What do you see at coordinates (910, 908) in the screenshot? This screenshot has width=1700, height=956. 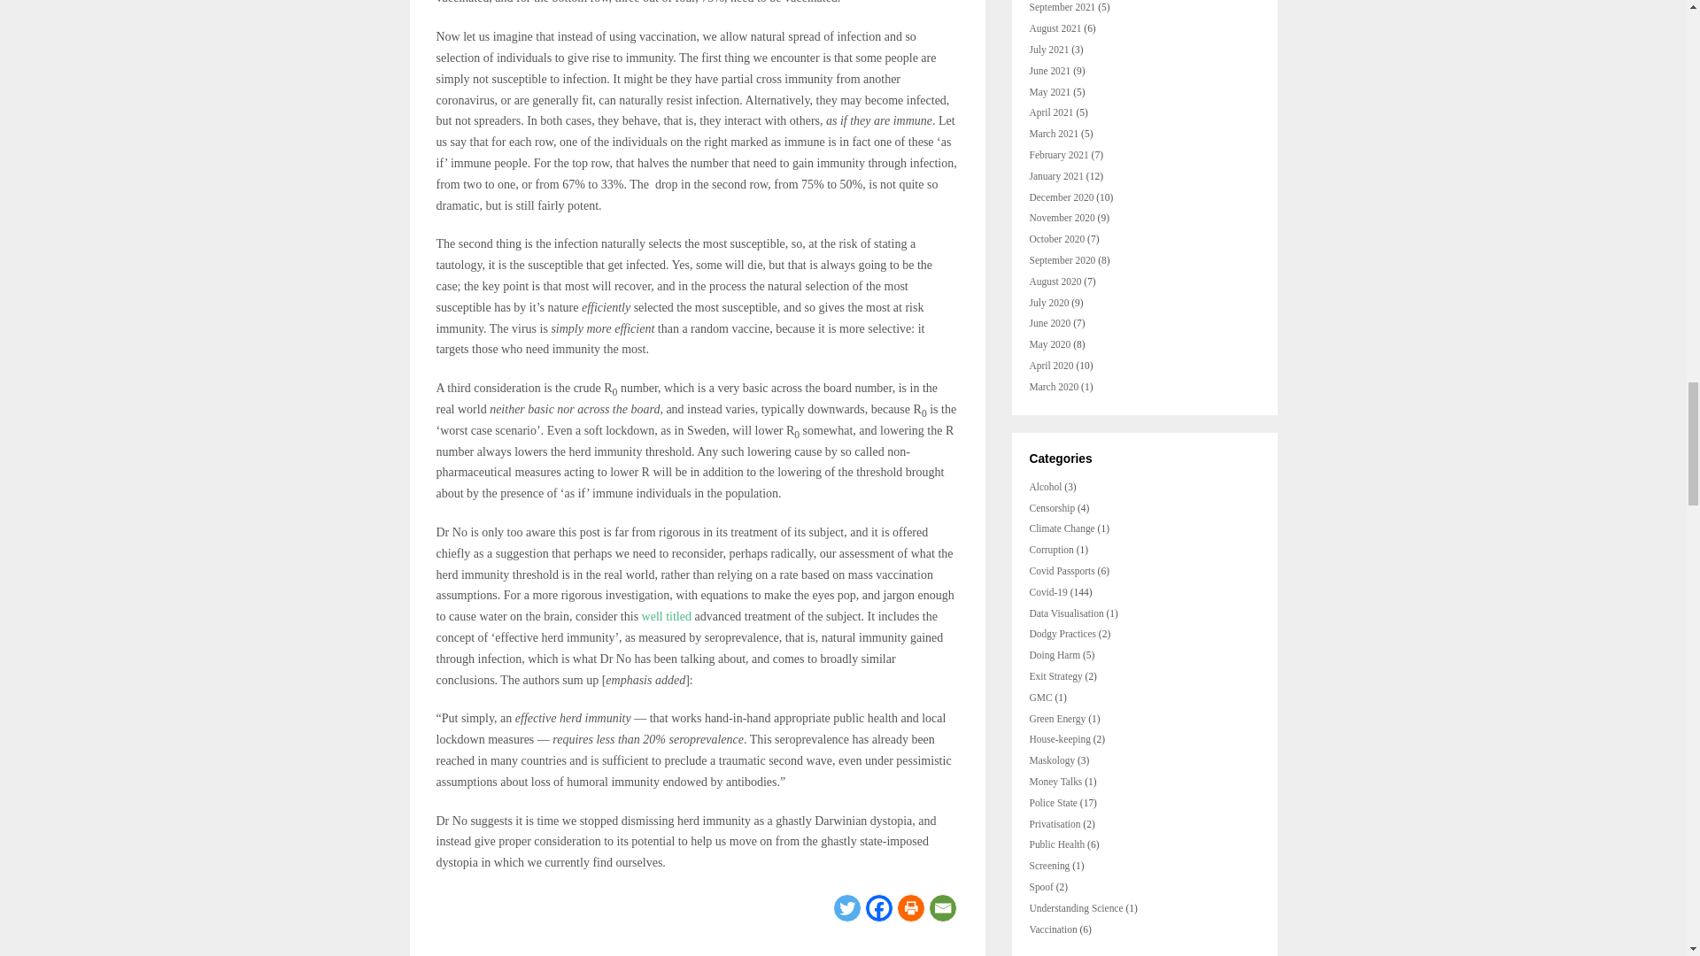 I see `Print` at bounding box center [910, 908].